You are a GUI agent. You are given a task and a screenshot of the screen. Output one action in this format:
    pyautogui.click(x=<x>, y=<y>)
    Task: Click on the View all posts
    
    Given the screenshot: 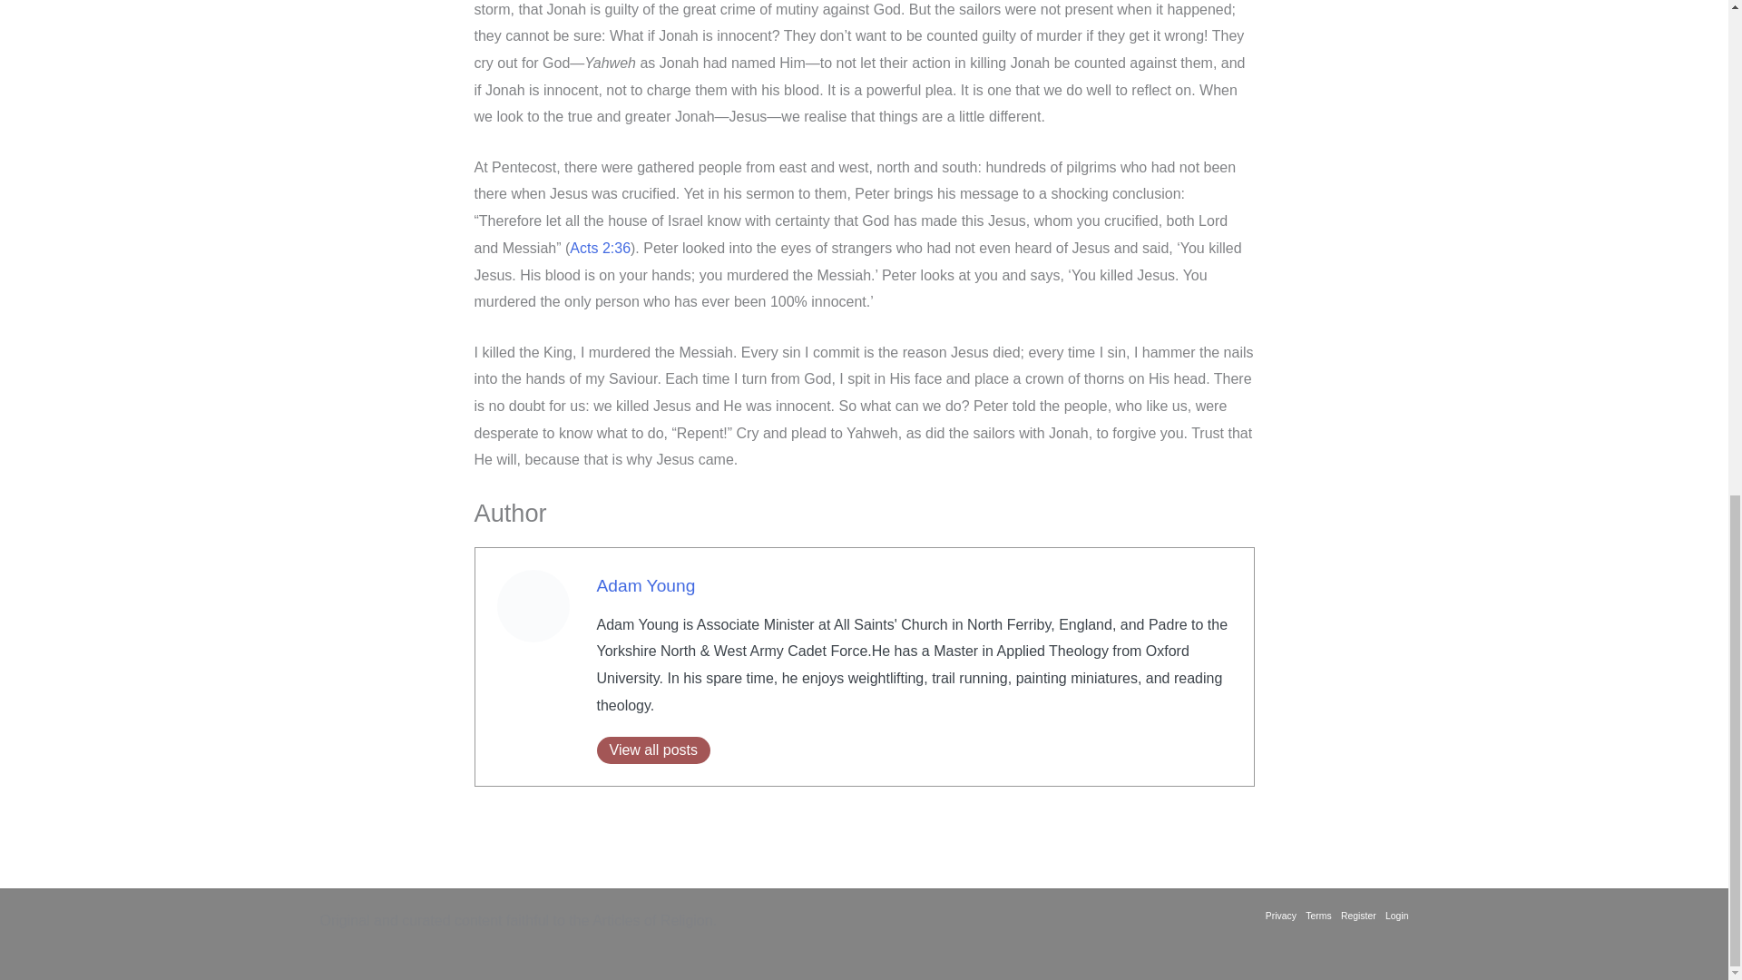 What is the action you would take?
    pyautogui.click(x=653, y=750)
    